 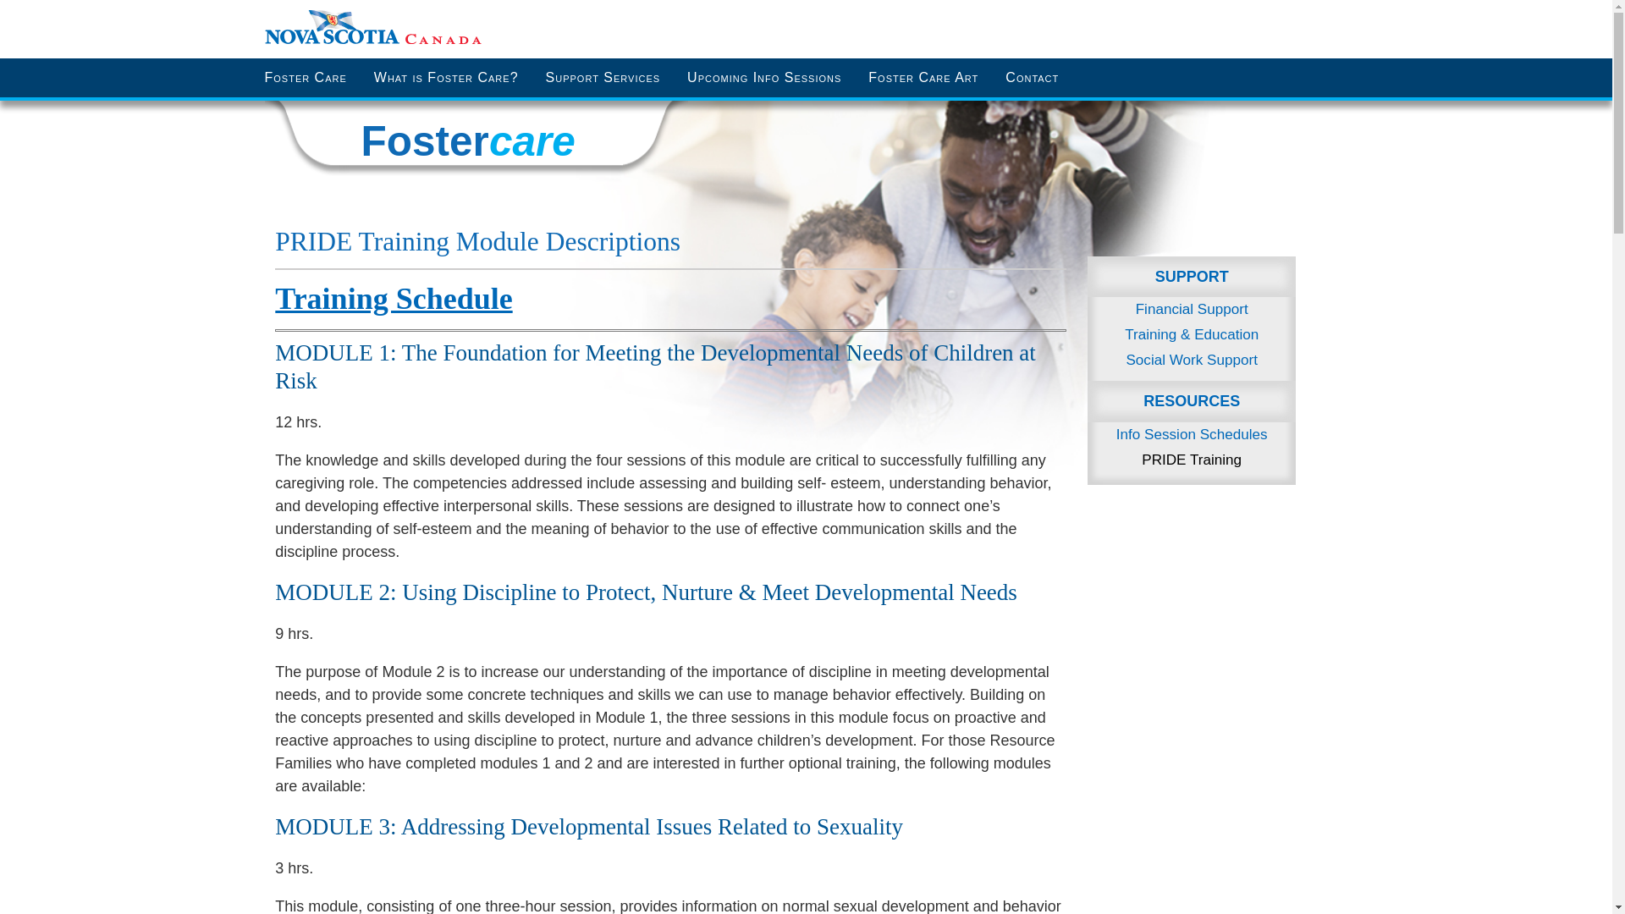 I want to click on Social Work Support, so click(x=1191, y=361).